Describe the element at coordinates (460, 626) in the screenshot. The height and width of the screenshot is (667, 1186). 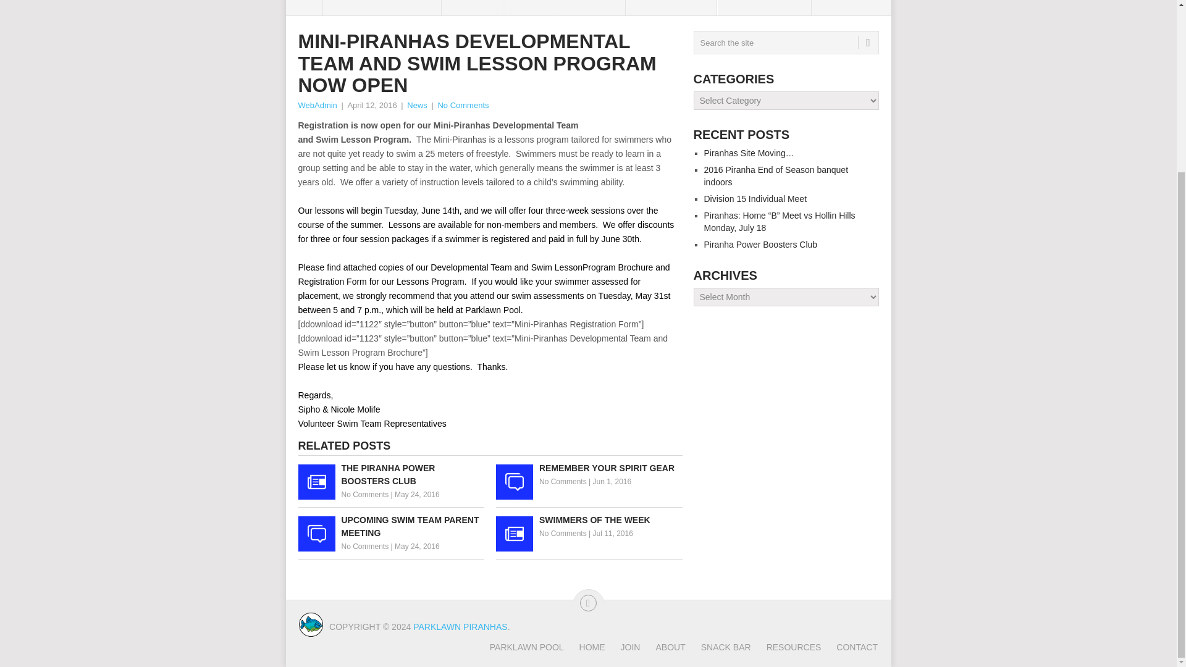
I see `Parklawn Recreation Association's Swim team` at that location.